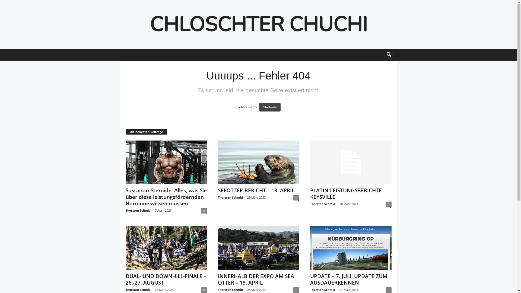 The height and width of the screenshot is (293, 521). I want to click on Thorsten Schmid, so click(323, 290).